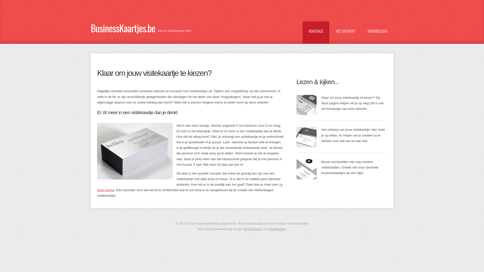 The image size is (484, 272). I want to click on HET ONTWERP, so click(345, 37).